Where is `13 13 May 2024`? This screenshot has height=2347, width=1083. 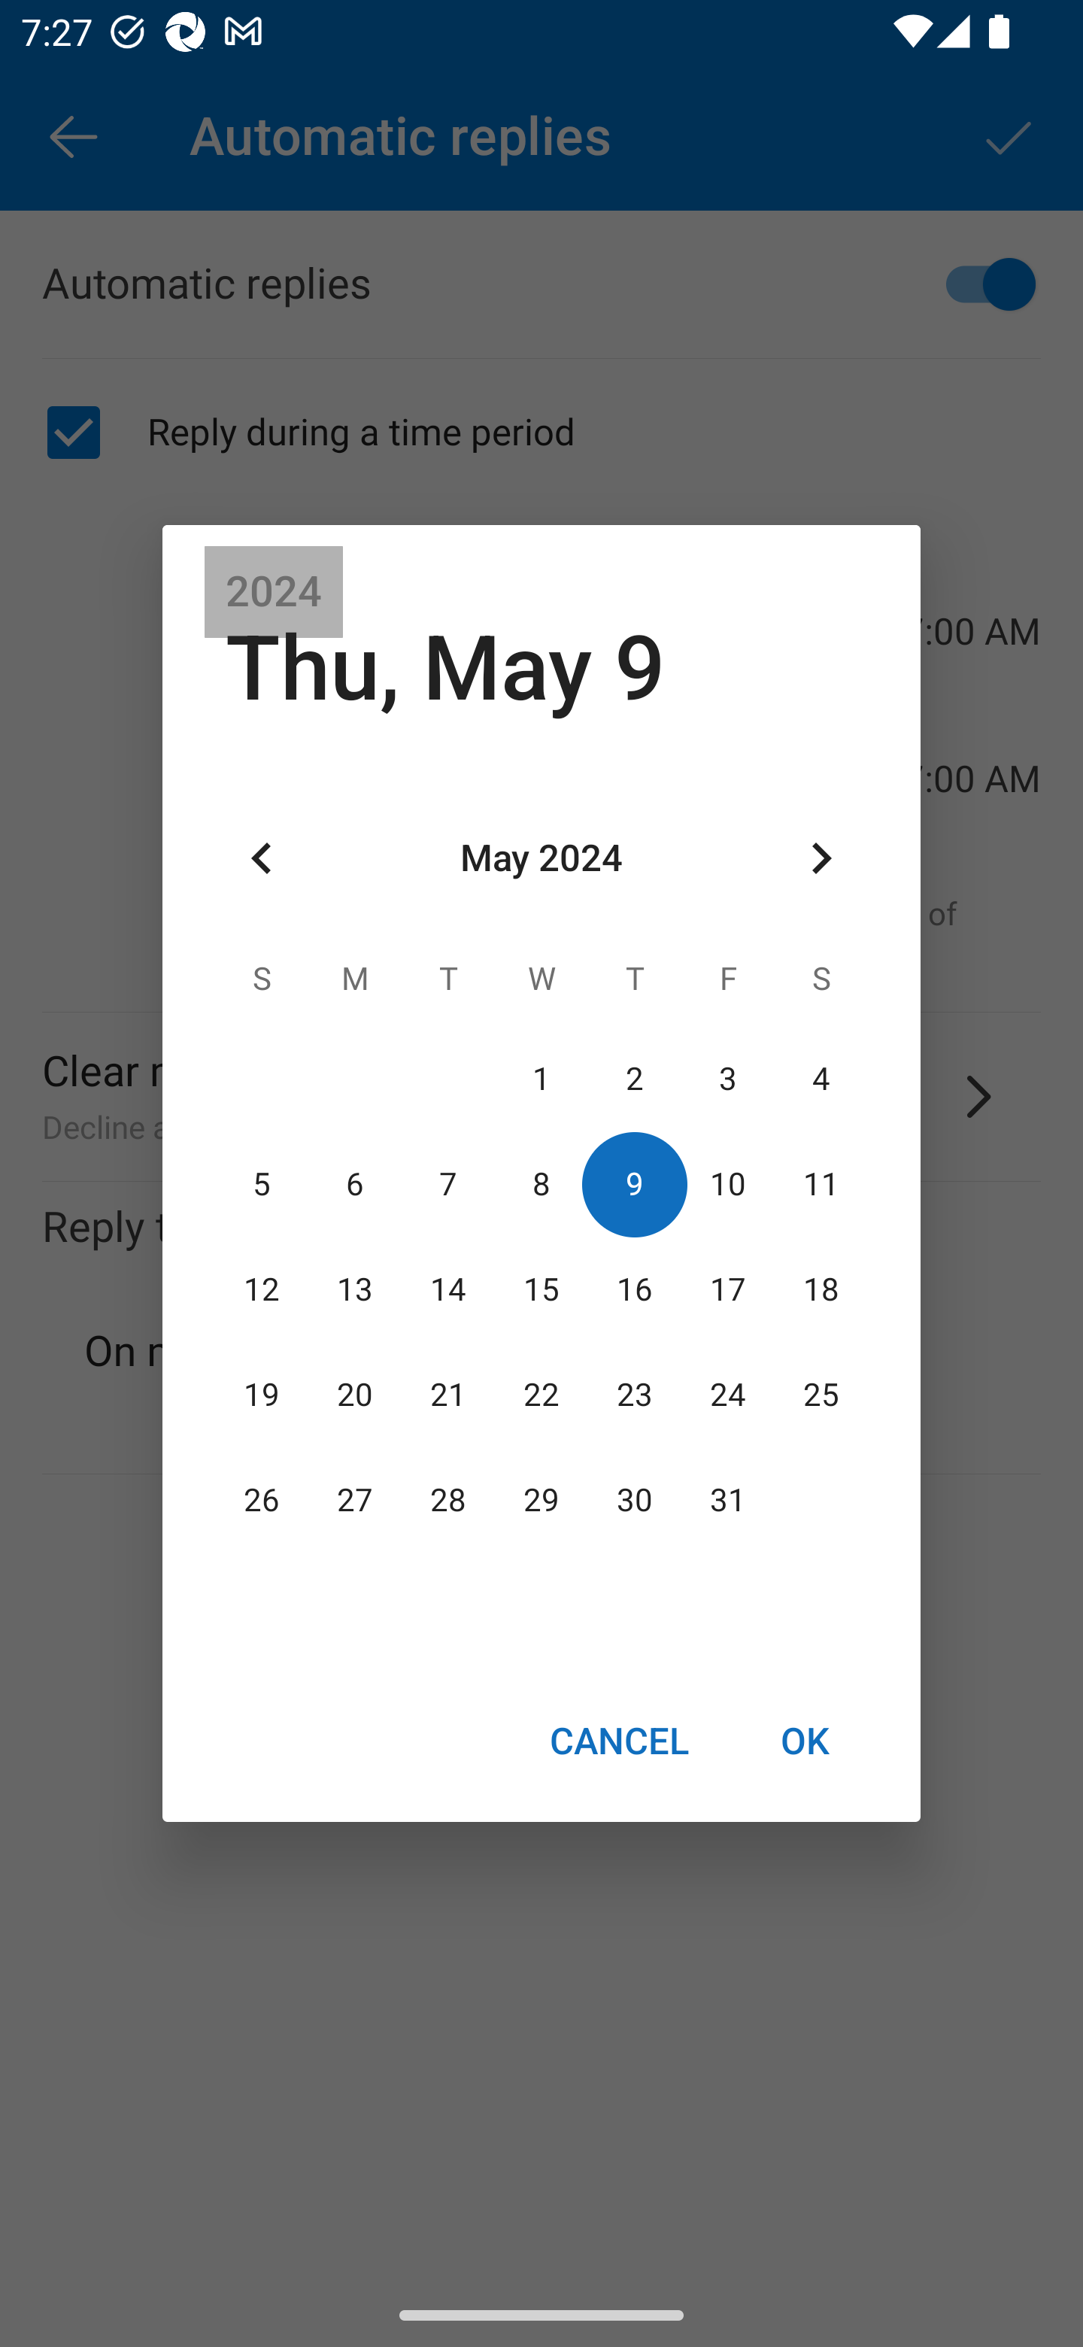 13 13 May 2024 is located at coordinates (355, 1289).